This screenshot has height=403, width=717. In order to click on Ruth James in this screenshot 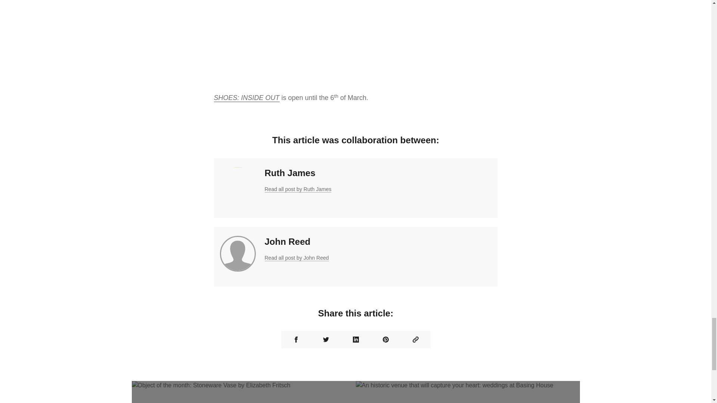, I will do `click(290, 173)`.